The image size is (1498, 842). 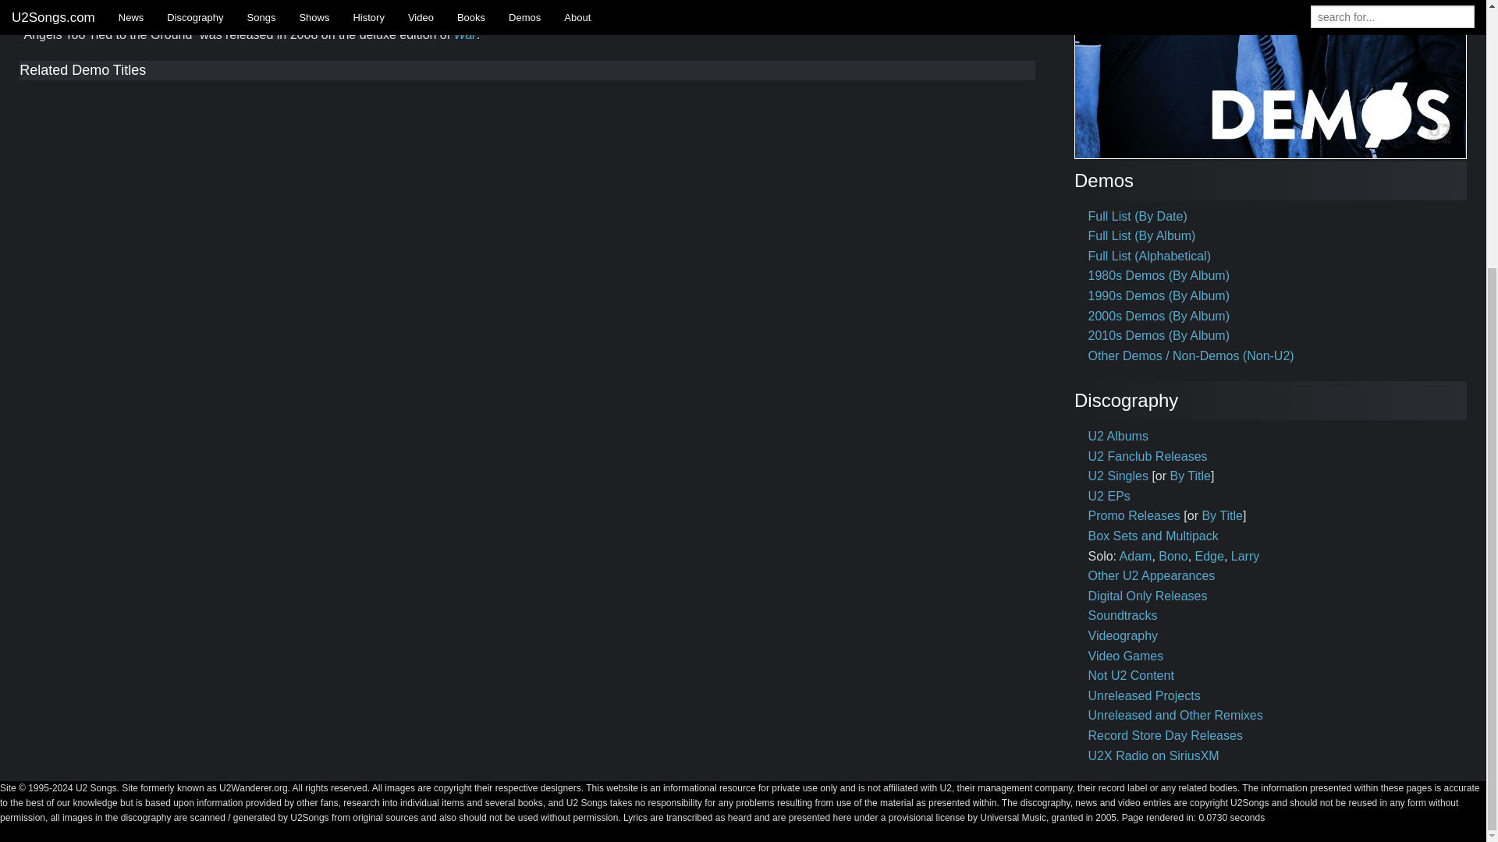 I want to click on U2 Fanclub Releases, so click(x=1148, y=456).